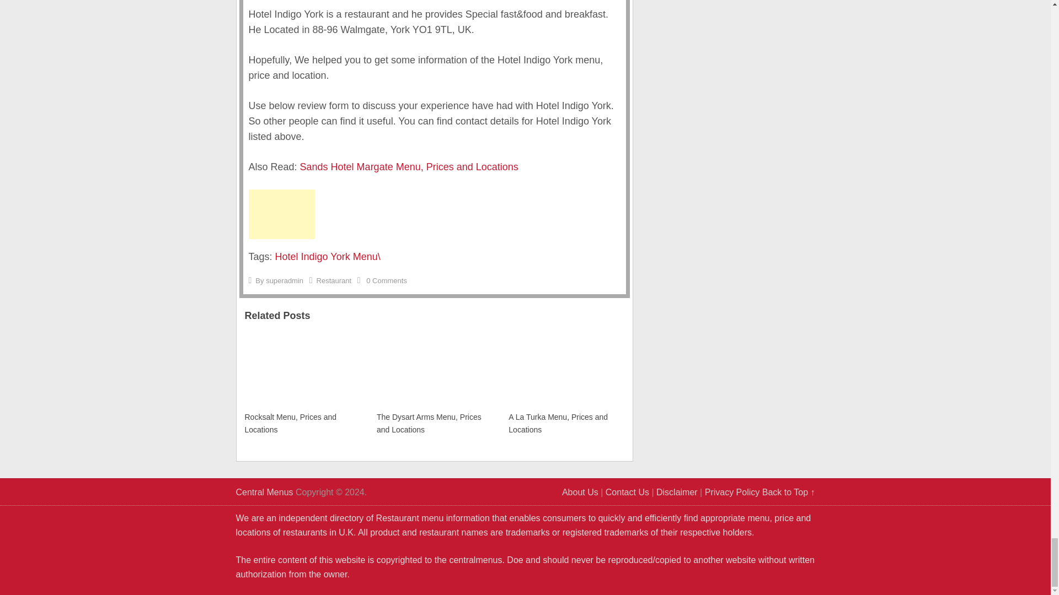 Image resolution: width=1059 pixels, height=595 pixels. Describe the element at coordinates (677, 491) in the screenshot. I see `Disclaimer` at that location.